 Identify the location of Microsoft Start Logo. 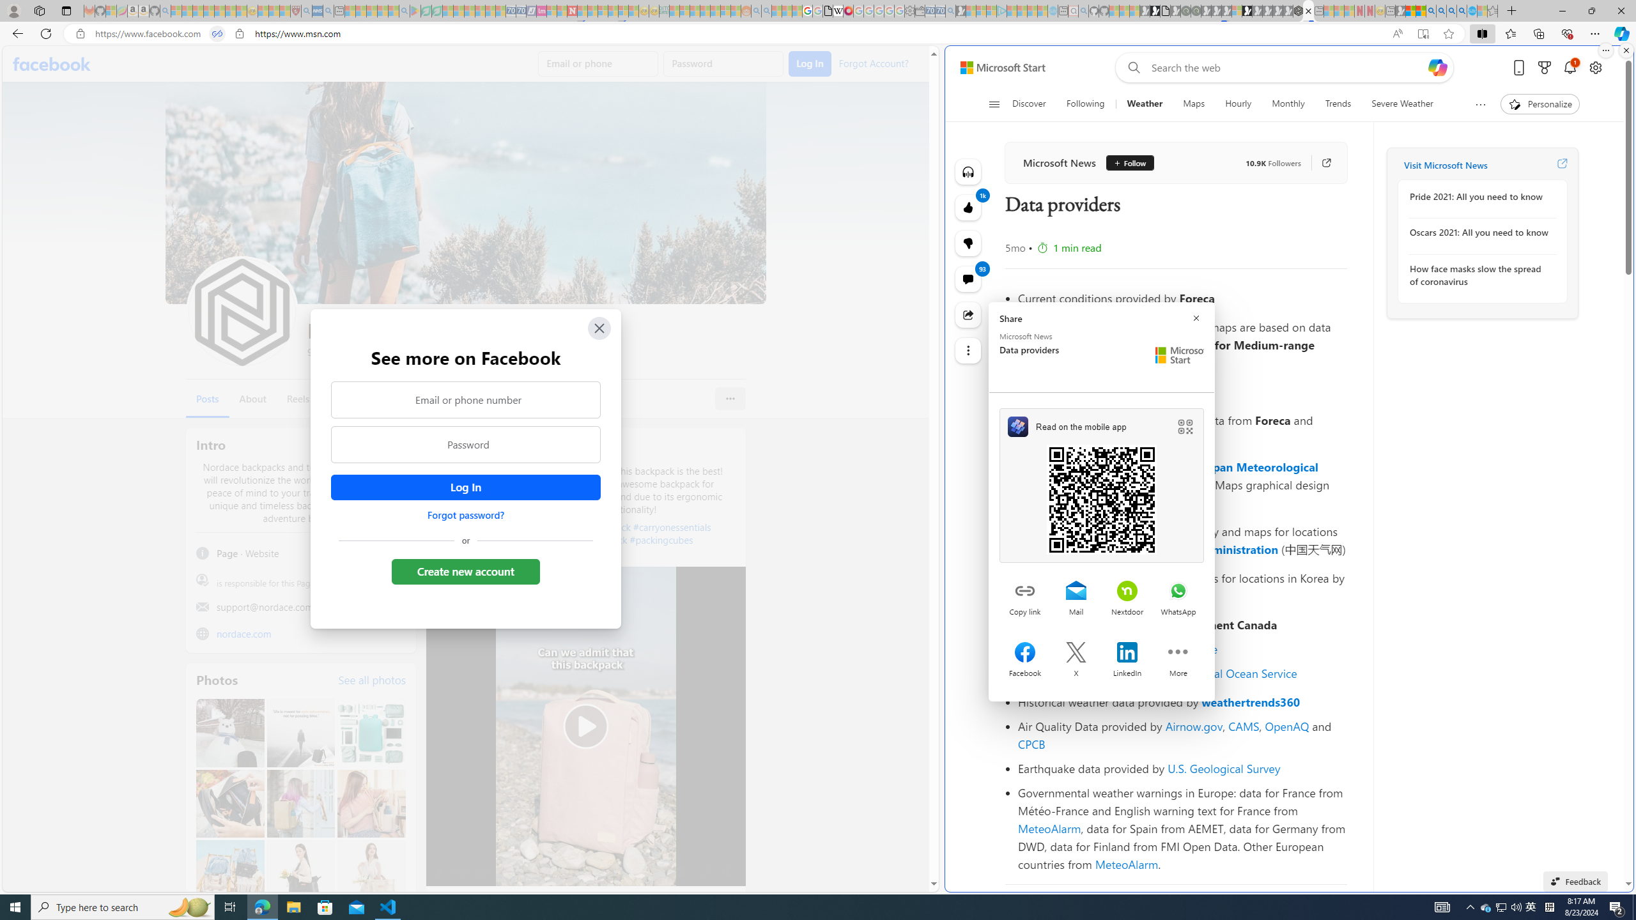
(1180, 355).